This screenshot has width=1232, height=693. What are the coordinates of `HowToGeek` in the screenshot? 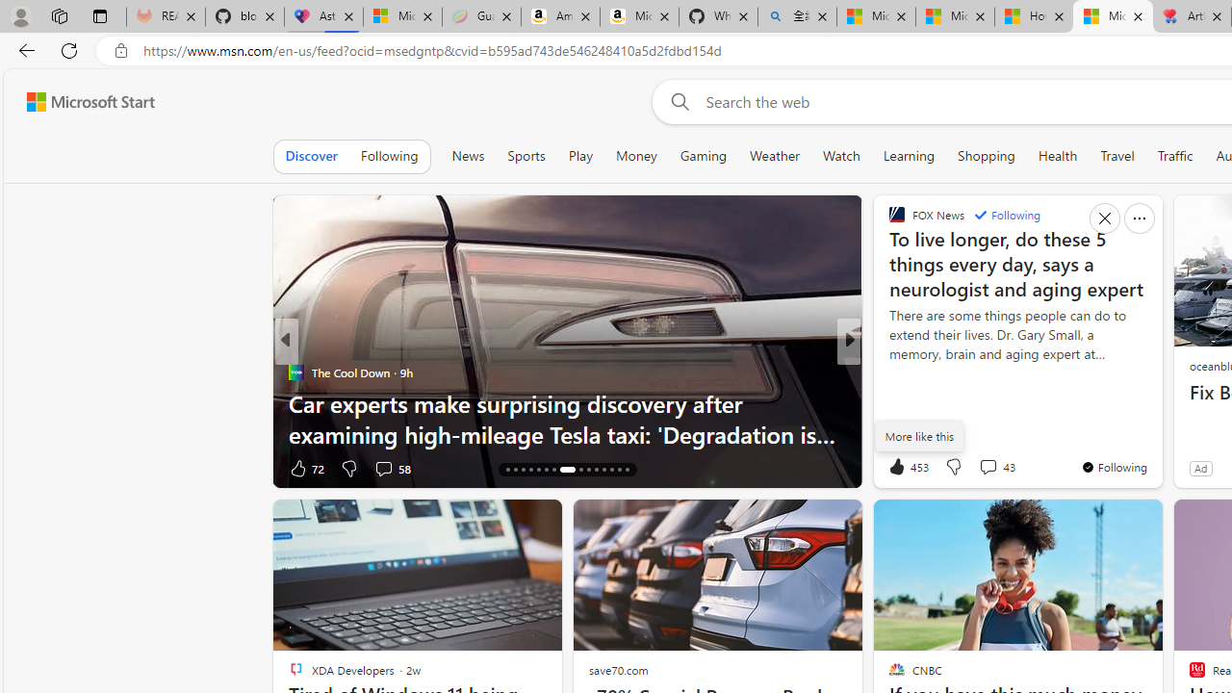 It's located at (888, 372).